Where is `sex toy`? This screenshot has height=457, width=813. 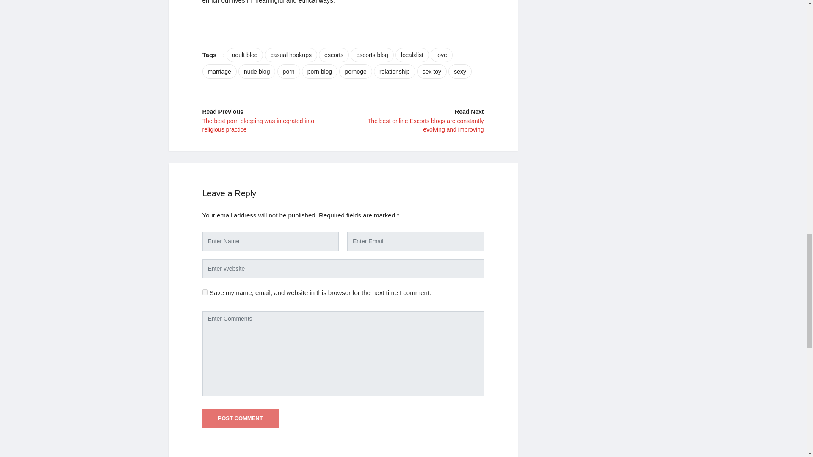 sex toy is located at coordinates (431, 71).